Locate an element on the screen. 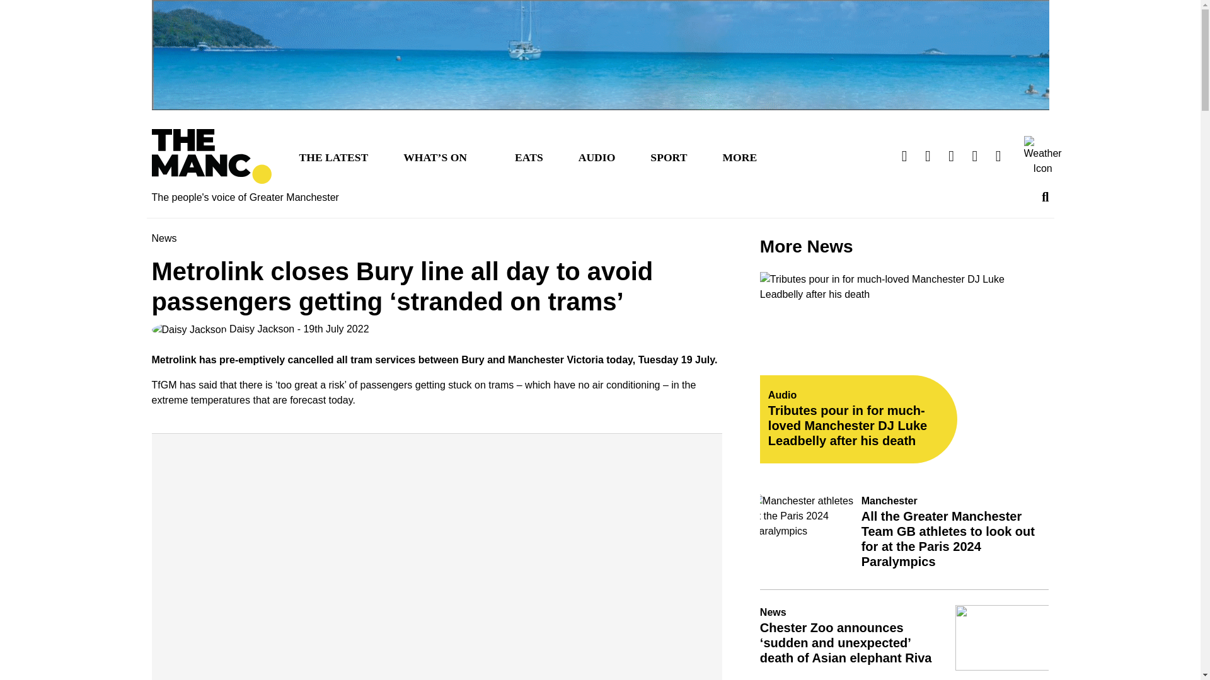  Daisy Jackson is located at coordinates (222, 329).